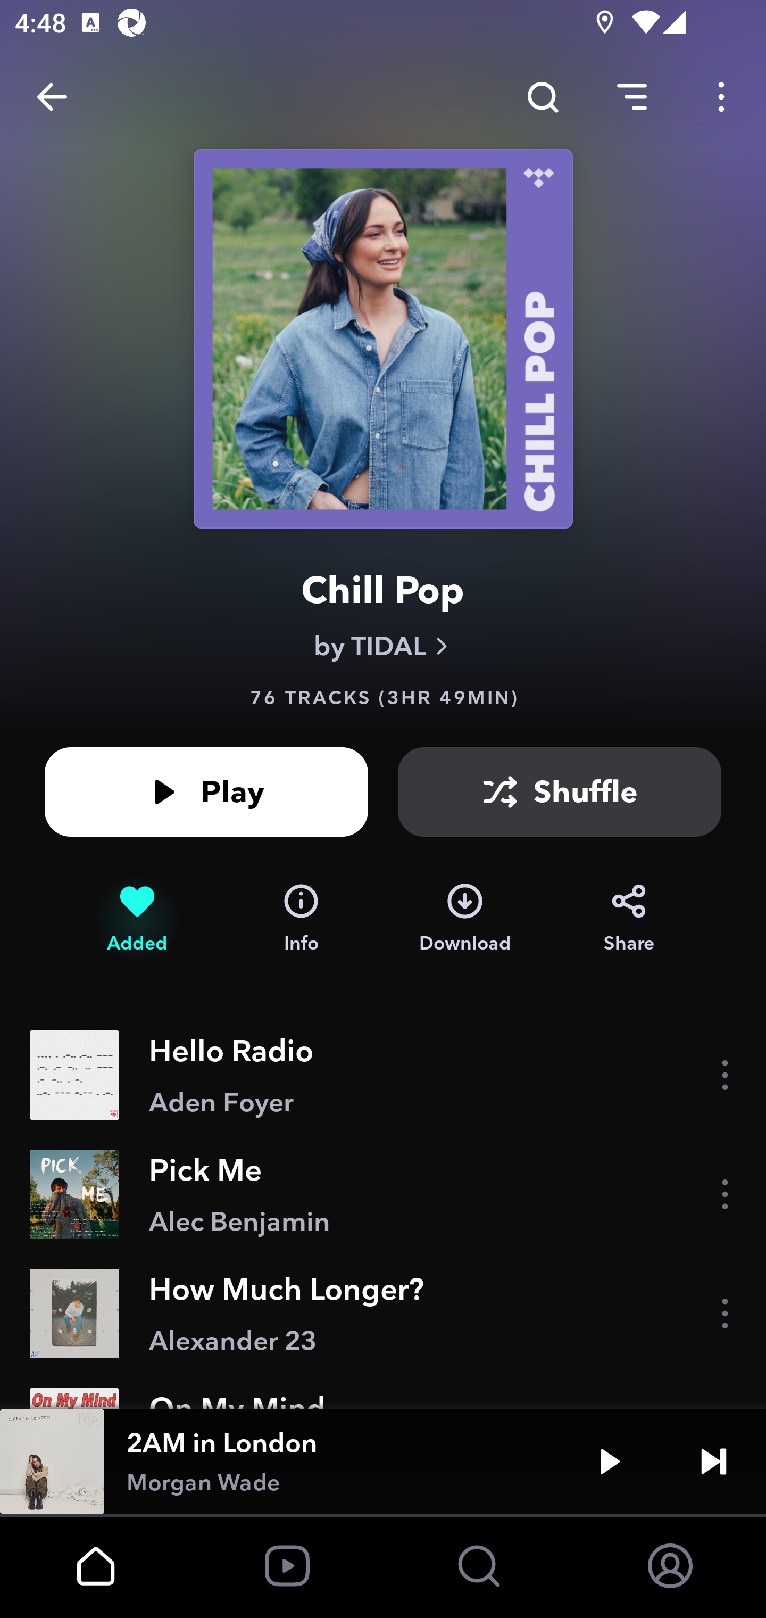 The width and height of the screenshot is (766, 1618). I want to click on Back, so click(52, 97).